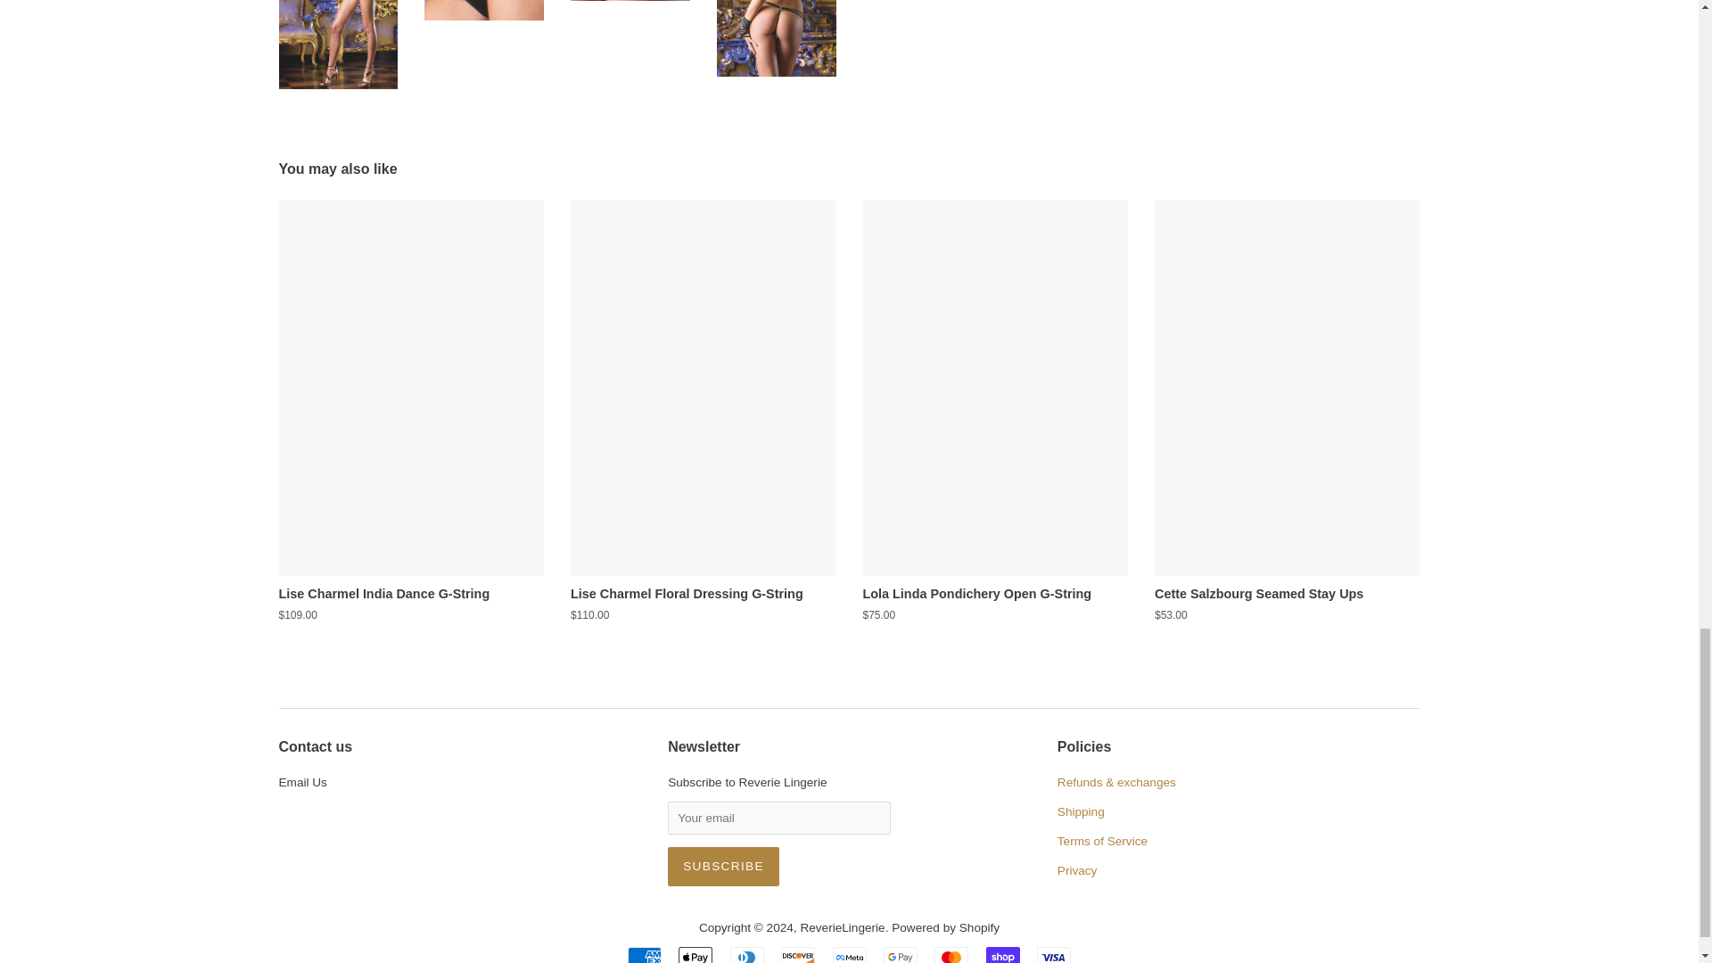 Image resolution: width=1712 pixels, height=963 pixels. Describe the element at coordinates (1054, 954) in the screenshot. I see `Visa` at that location.